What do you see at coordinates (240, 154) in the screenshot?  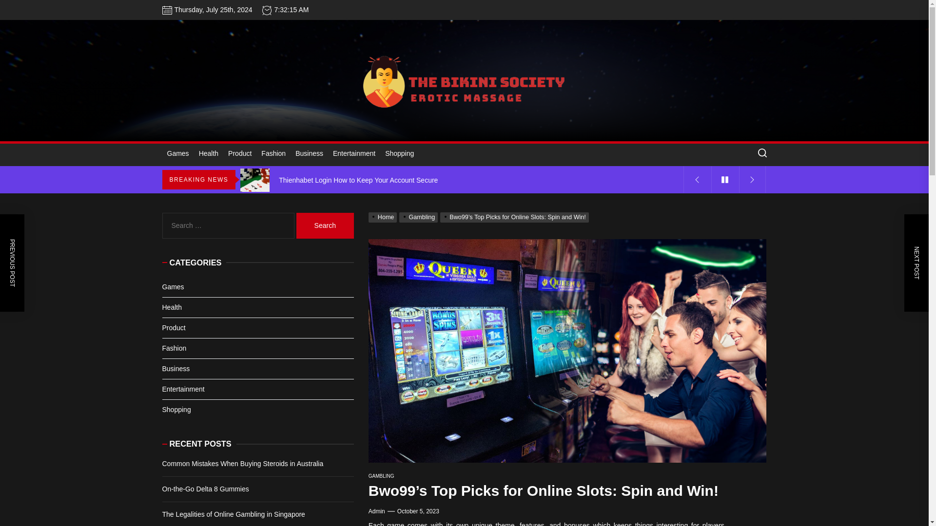 I see `Product` at bounding box center [240, 154].